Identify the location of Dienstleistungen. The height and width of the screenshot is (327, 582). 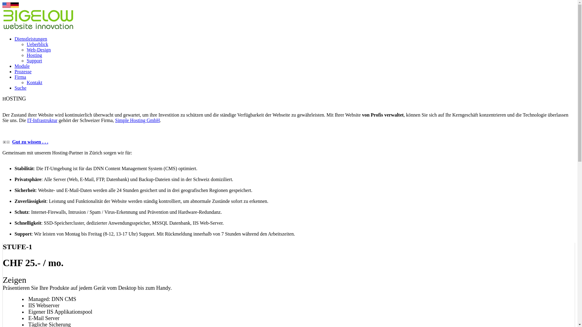
(31, 39).